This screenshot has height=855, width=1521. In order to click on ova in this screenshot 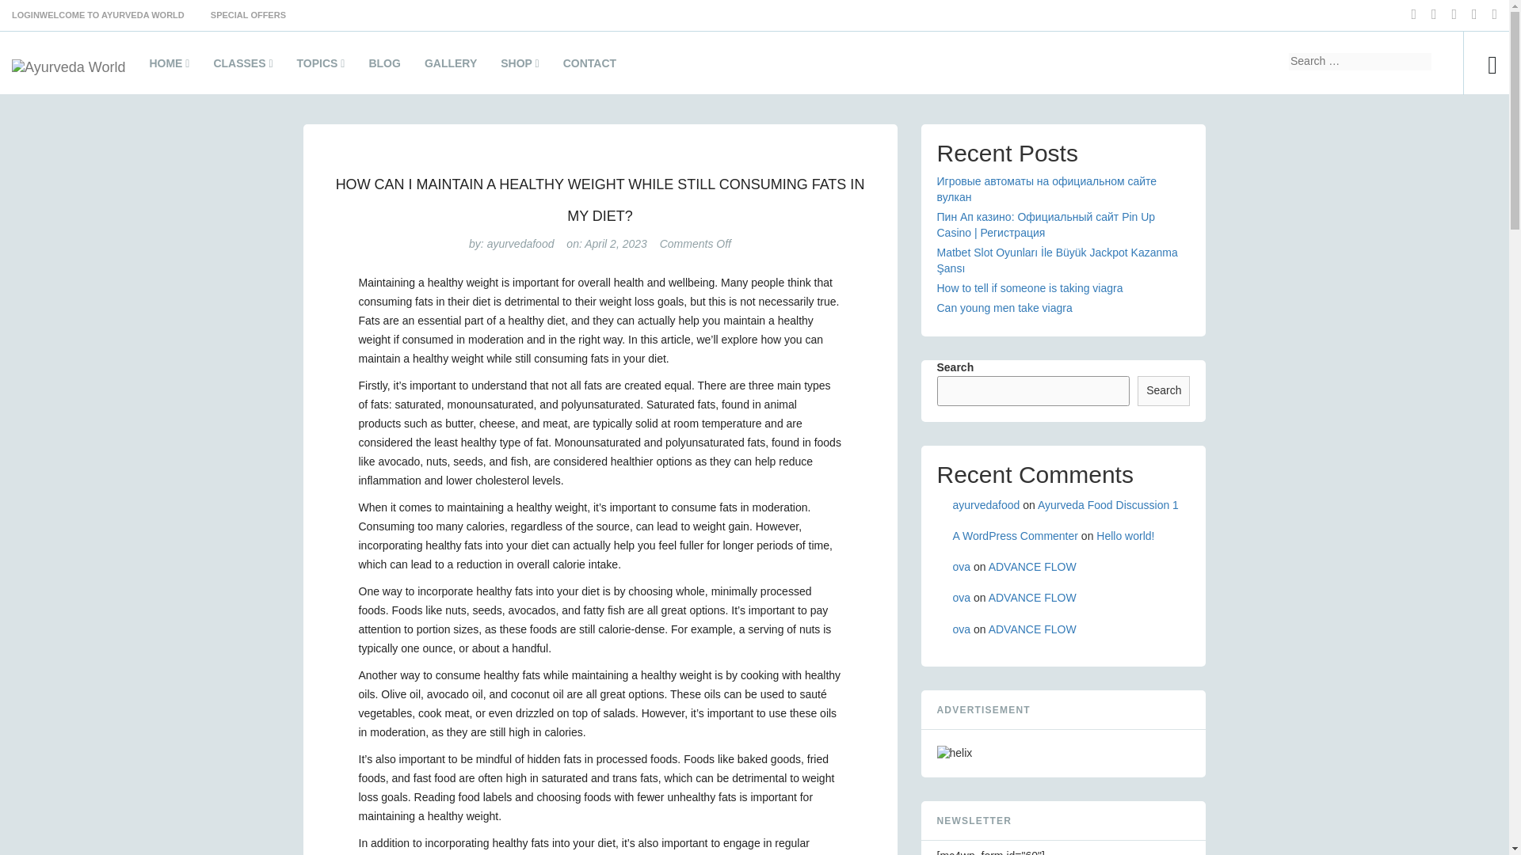, I will do `click(960, 597)`.